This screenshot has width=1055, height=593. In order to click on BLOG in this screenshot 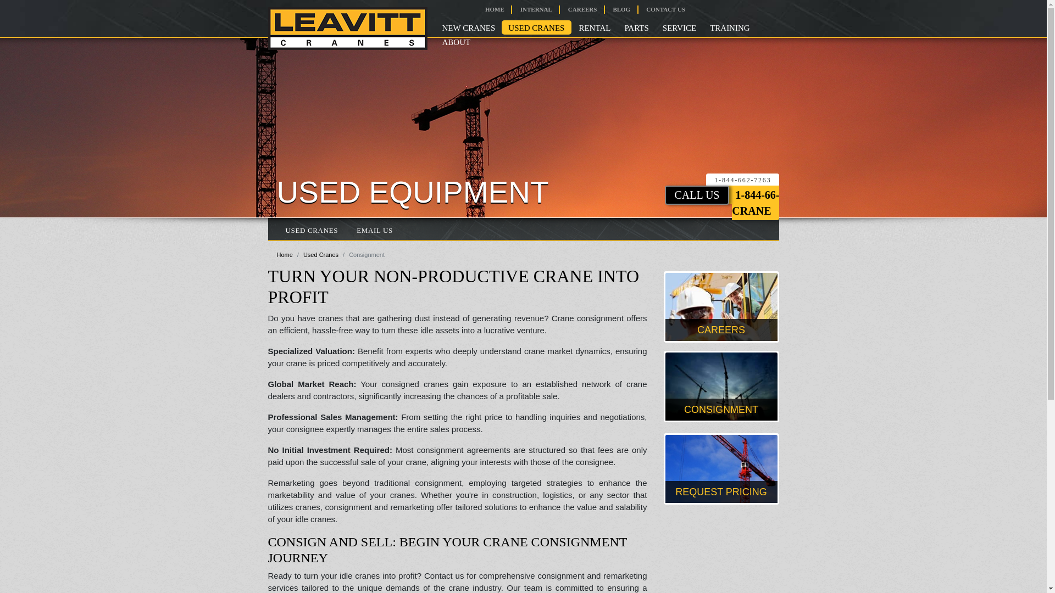, I will do `click(621, 9)`.